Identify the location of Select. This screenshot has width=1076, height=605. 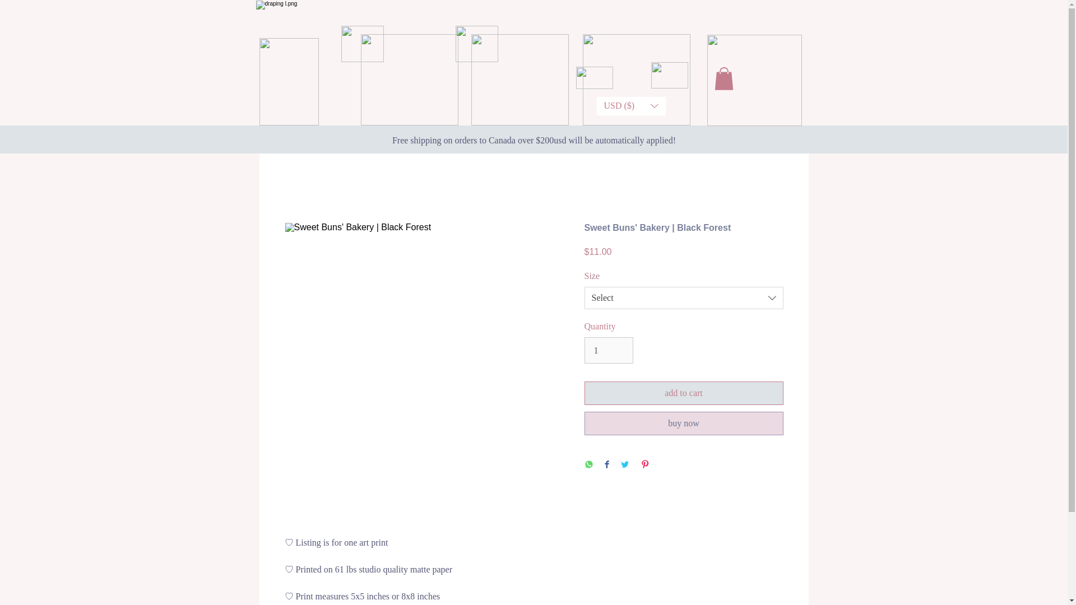
(684, 297).